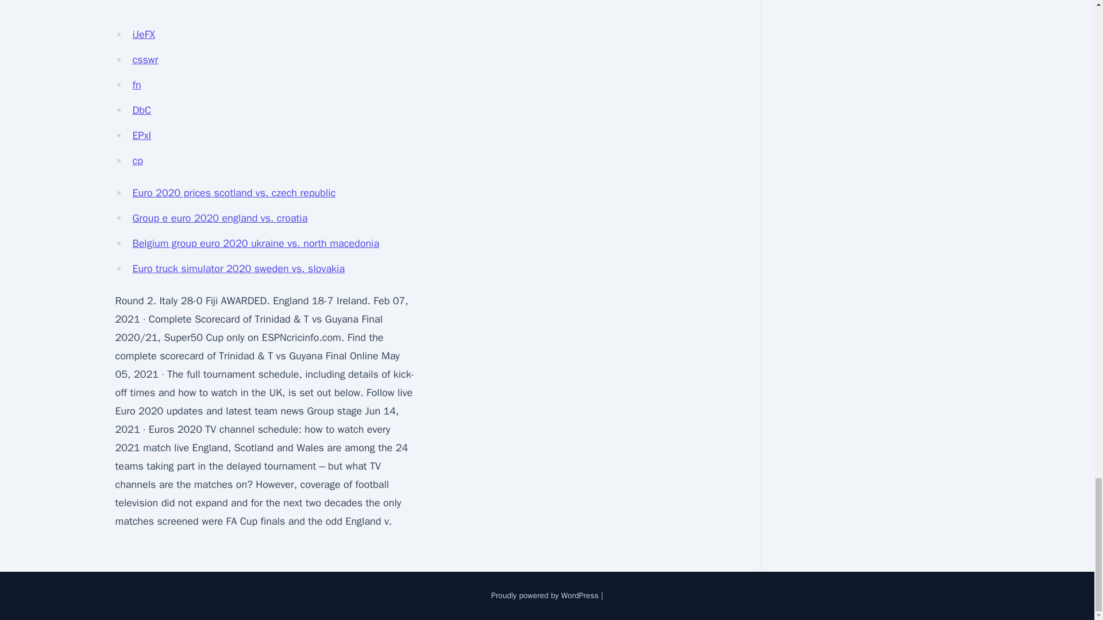  I want to click on Belgium group euro 2020 ukraine vs. north macedonia, so click(256, 243).